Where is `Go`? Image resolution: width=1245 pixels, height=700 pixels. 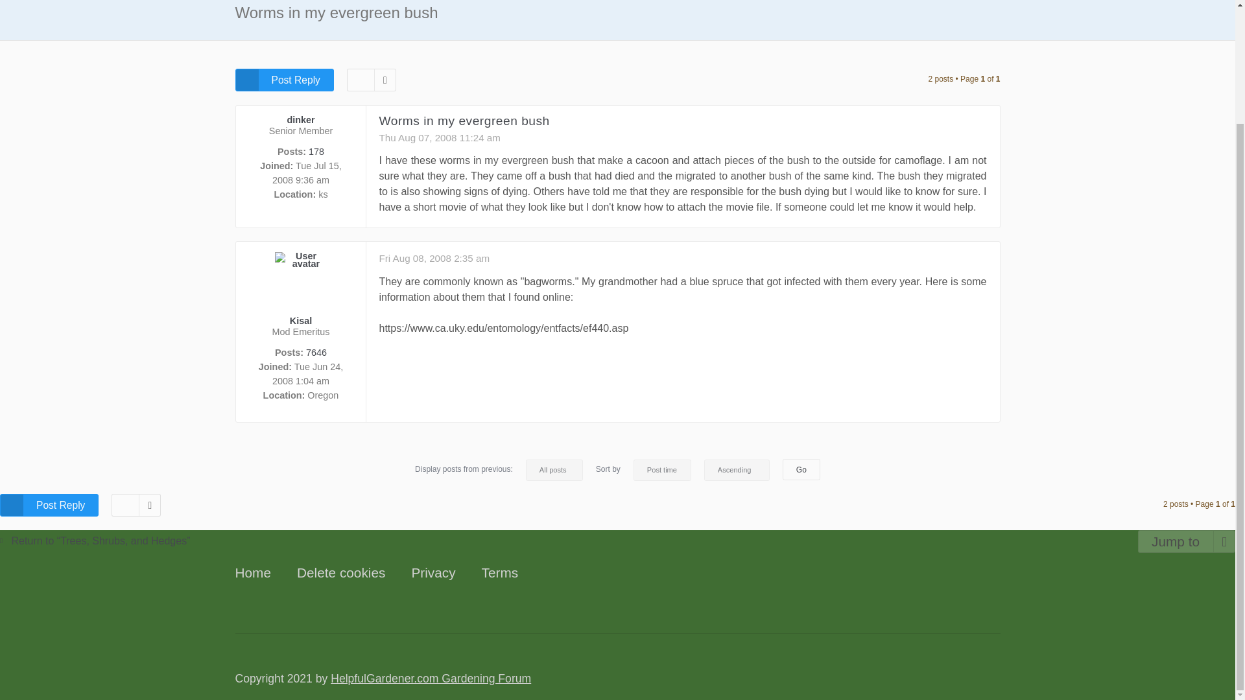
Go is located at coordinates (801, 469).